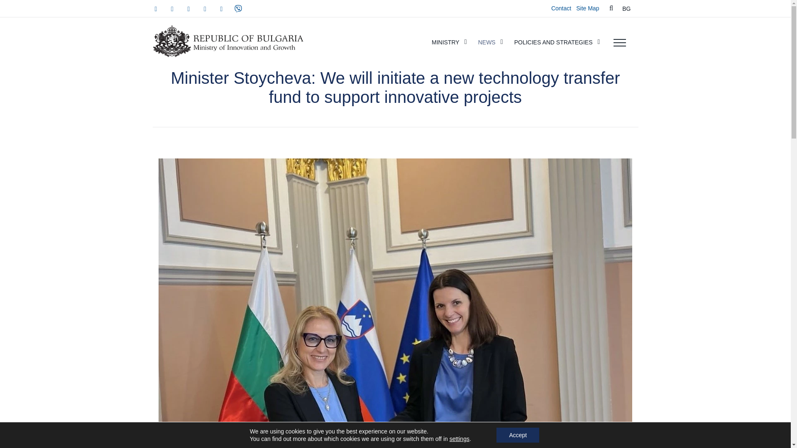  What do you see at coordinates (588, 8) in the screenshot?
I see `Site Map` at bounding box center [588, 8].